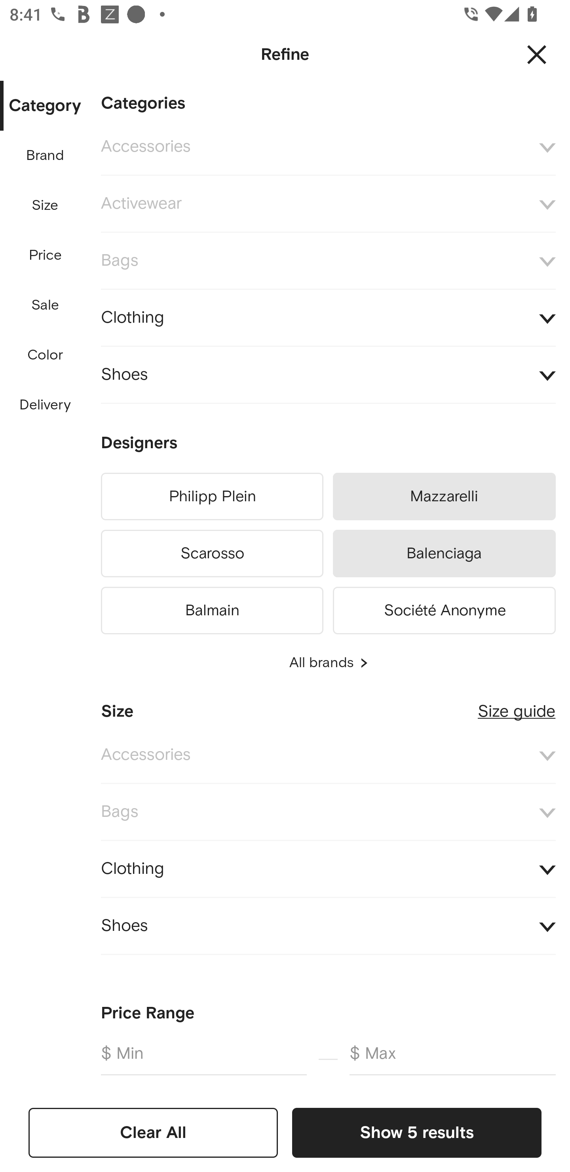  What do you see at coordinates (45, 305) in the screenshot?
I see `Sale` at bounding box center [45, 305].